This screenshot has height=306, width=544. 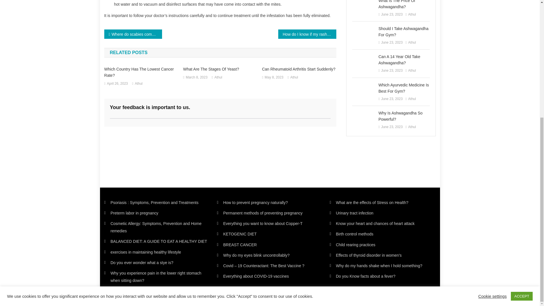 What do you see at coordinates (197, 78) in the screenshot?
I see `March 8, 2023` at bounding box center [197, 78].